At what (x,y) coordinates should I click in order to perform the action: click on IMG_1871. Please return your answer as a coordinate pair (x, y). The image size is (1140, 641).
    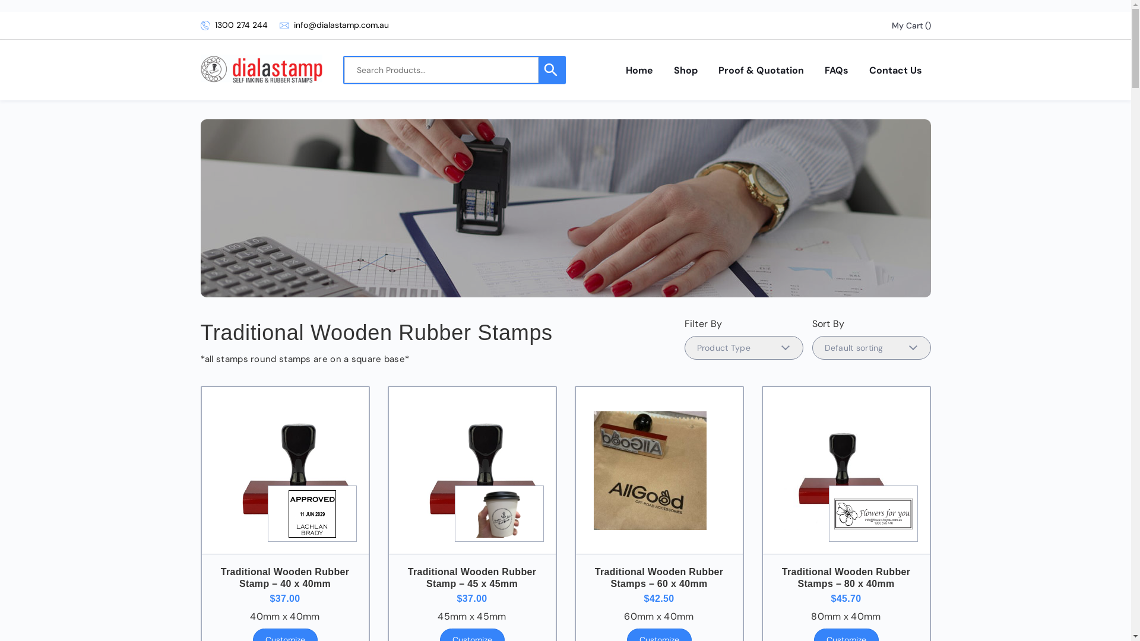
    Looking at the image, I should click on (650, 471).